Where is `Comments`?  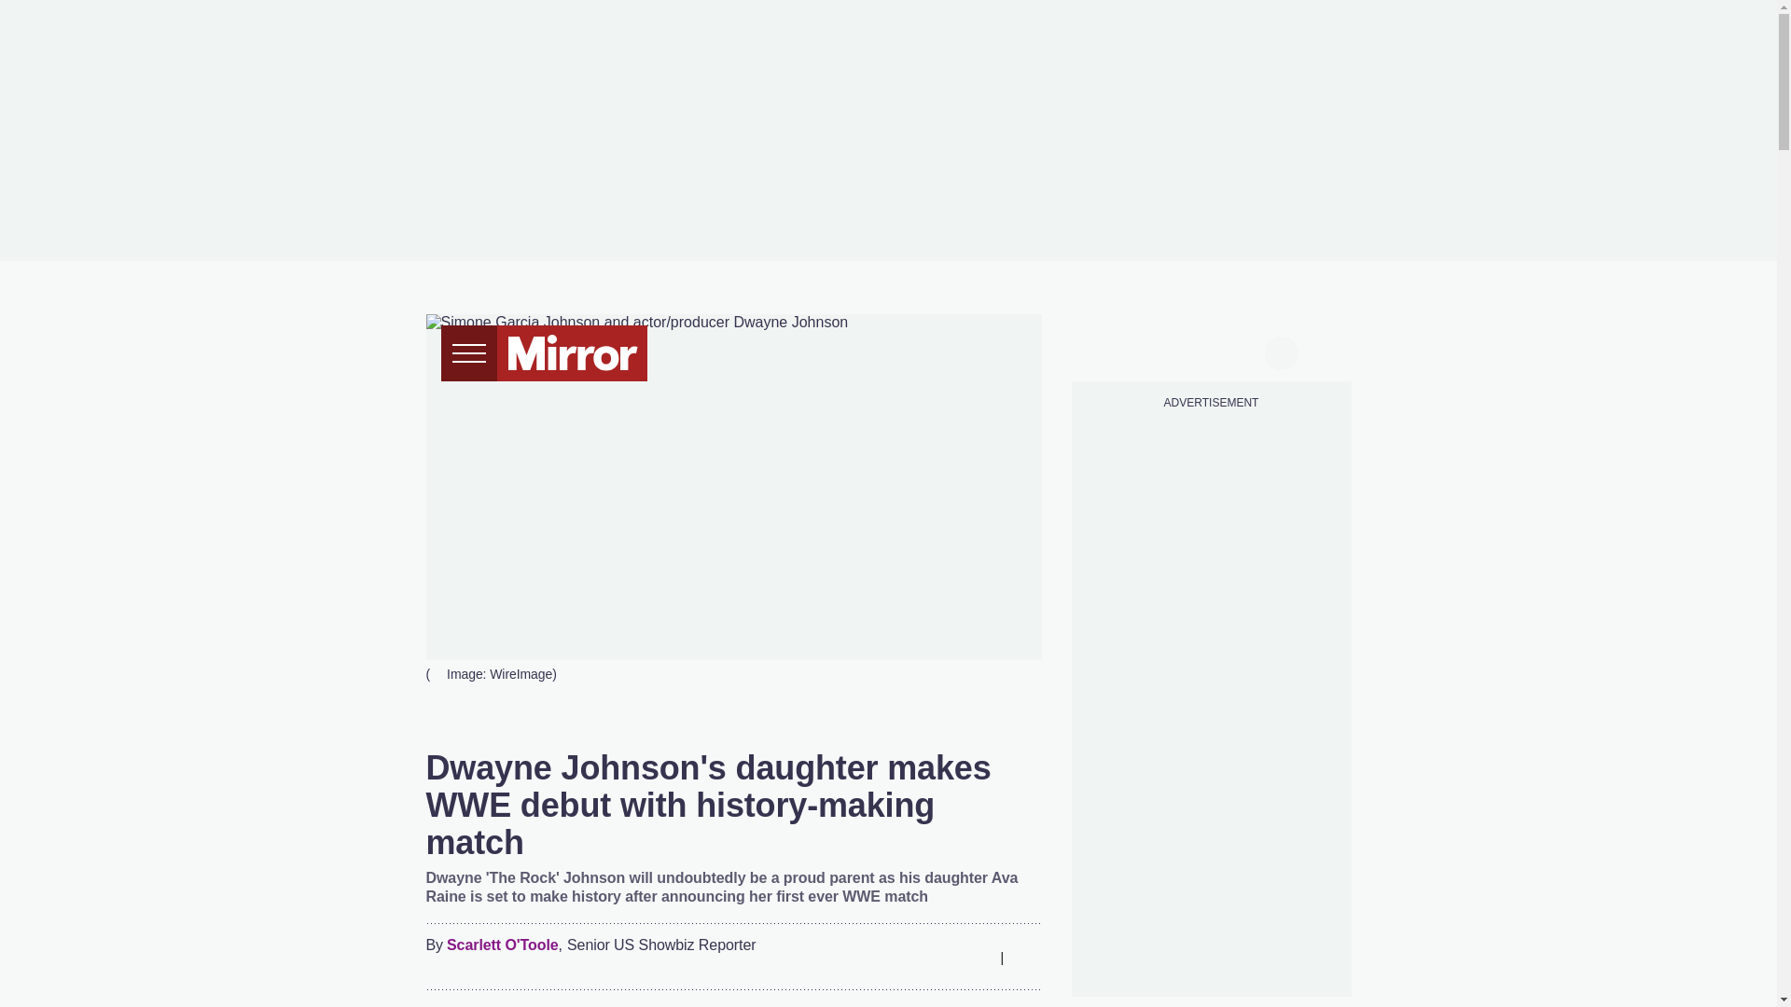
Comments is located at coordinates (1026, 957).